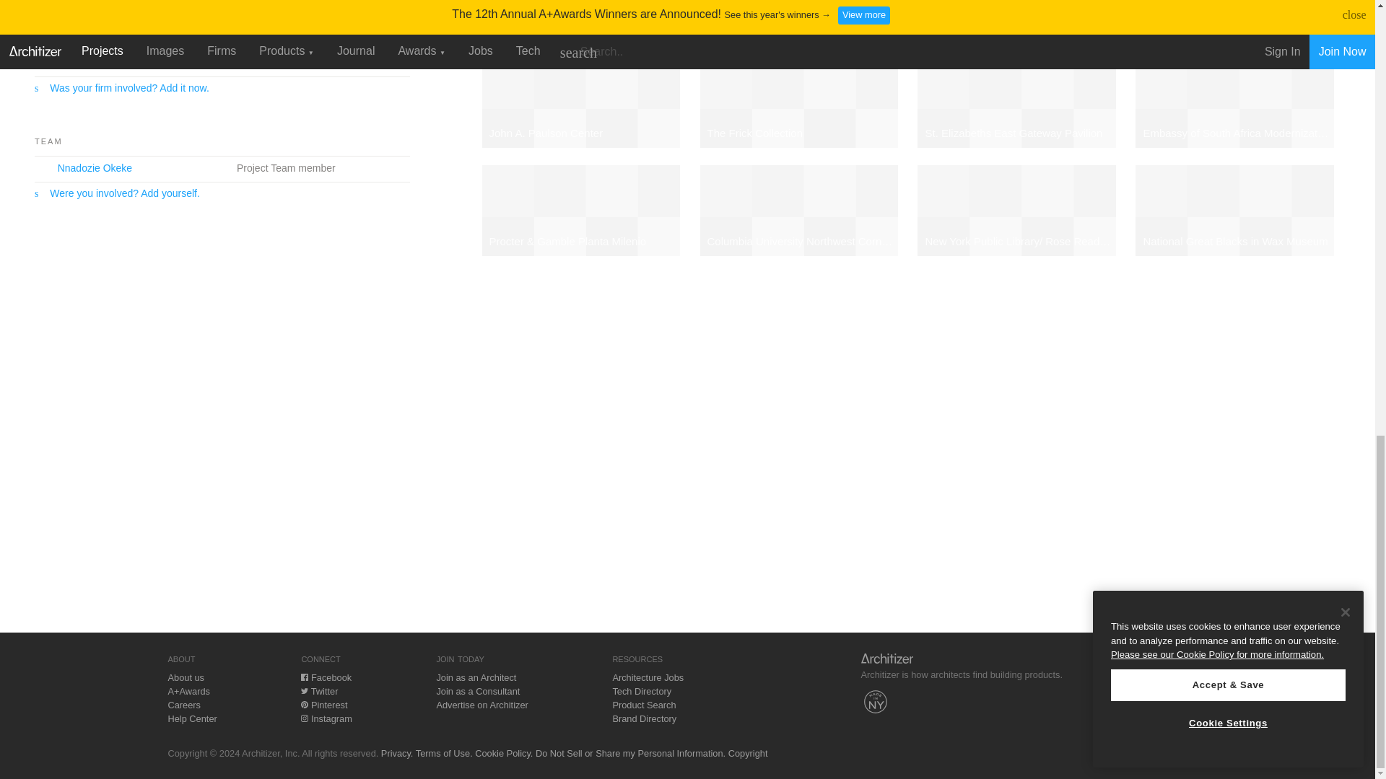 The image size is (1386, 779). What do you see at coordinates (304, 691) in the screenshot?
I see `Twitter icon` at bounding box center [304, 691].